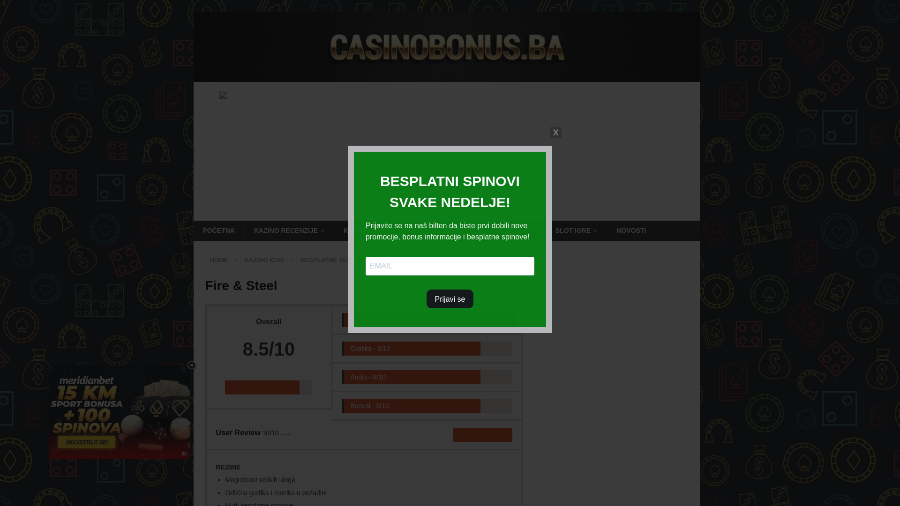 This screenshot has height=506, width=900. What do you see at coordinates (444, 231) in the screenshot?
I see `KAZINO IGRE` at bounding box center [444, 231].